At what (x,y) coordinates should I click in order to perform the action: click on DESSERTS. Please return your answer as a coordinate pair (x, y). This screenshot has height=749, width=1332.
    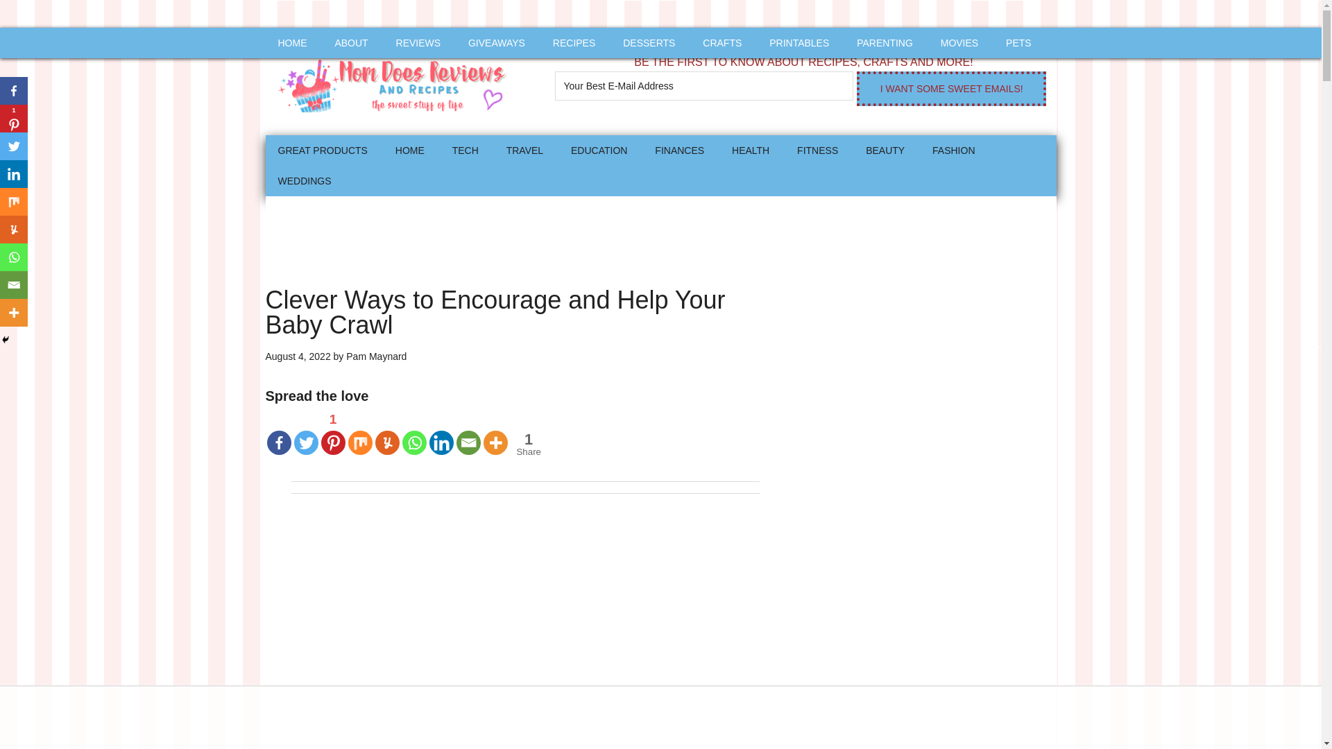
    Looking at the image, I should click on (648, 43).